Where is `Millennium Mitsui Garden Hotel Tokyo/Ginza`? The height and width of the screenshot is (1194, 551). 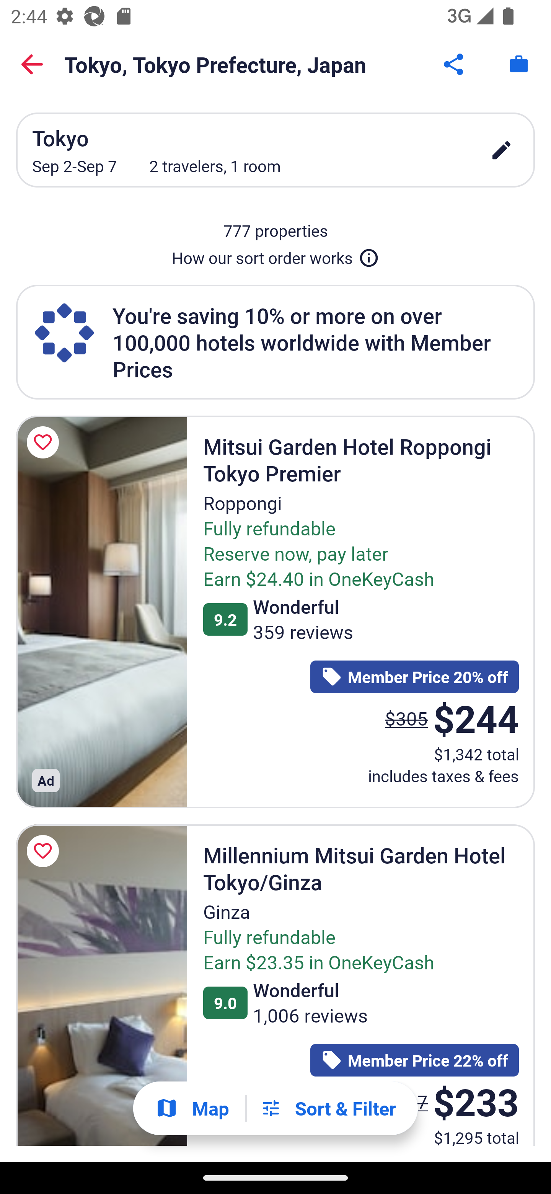 Millennium Mitsui Garden Hotel Tokyo/Ginza is located at coordinates (101, 985).